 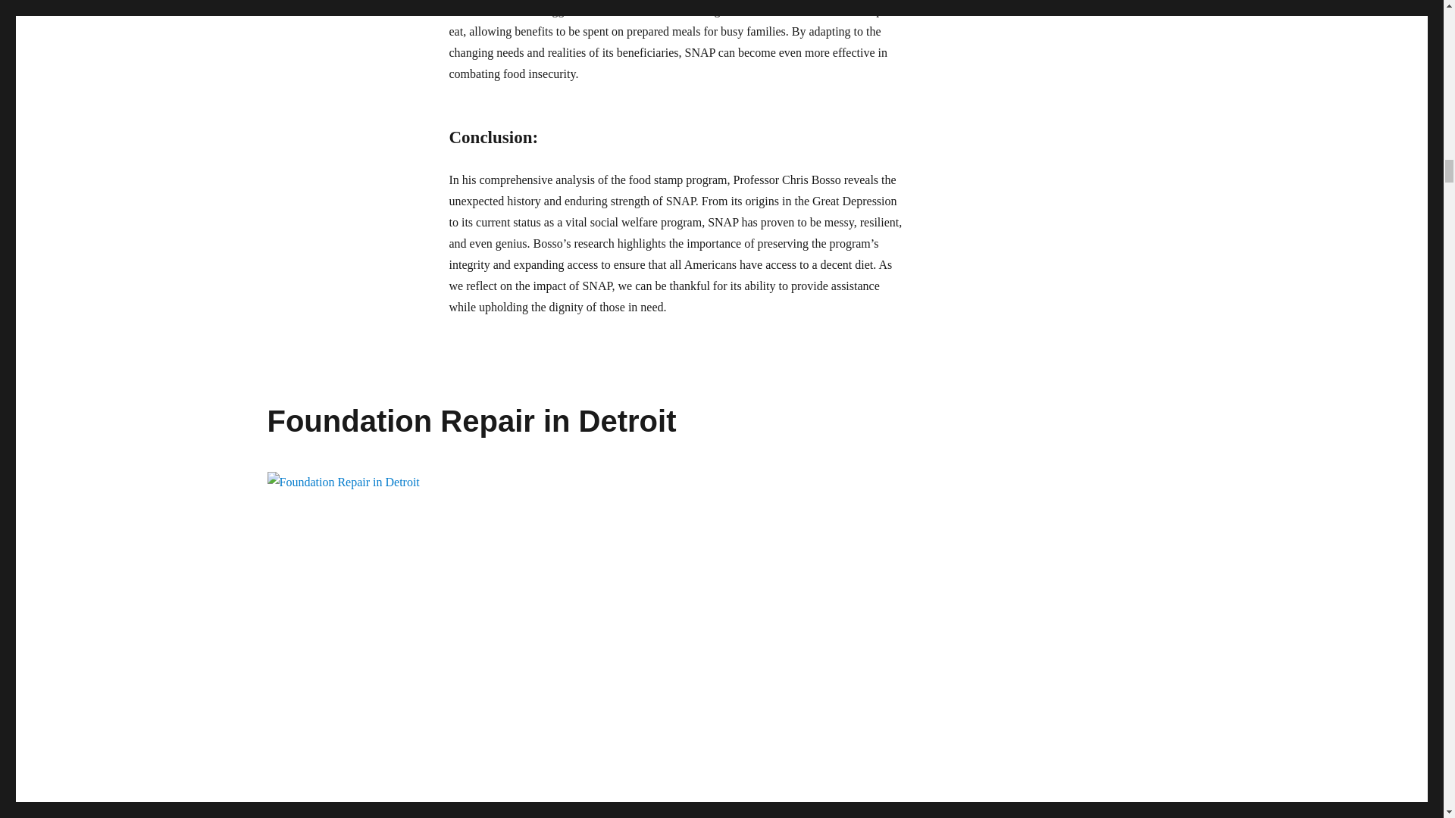 I want to click on Foundation Repair in Detroit, so click(x=471, y=420).